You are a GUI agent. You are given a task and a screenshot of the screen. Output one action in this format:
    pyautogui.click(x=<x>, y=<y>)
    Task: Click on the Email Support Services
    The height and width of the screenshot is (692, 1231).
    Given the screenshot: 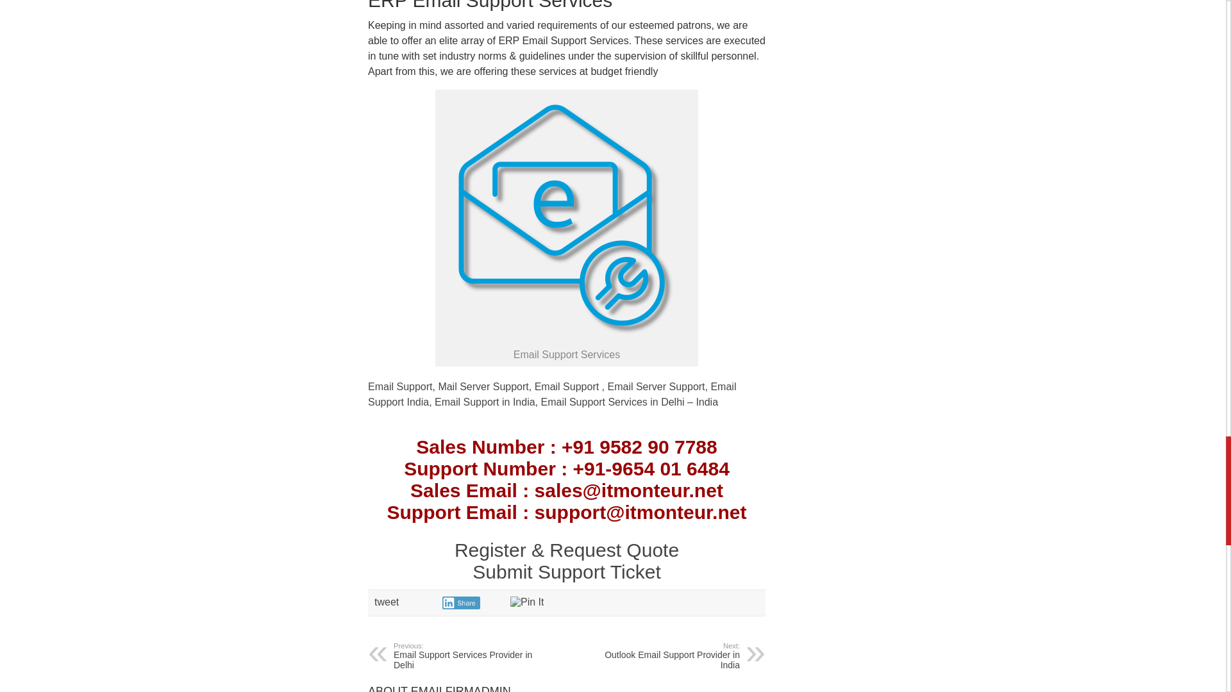 What is the action you would take?
    pyautogui.click(x=566, y=217)
    